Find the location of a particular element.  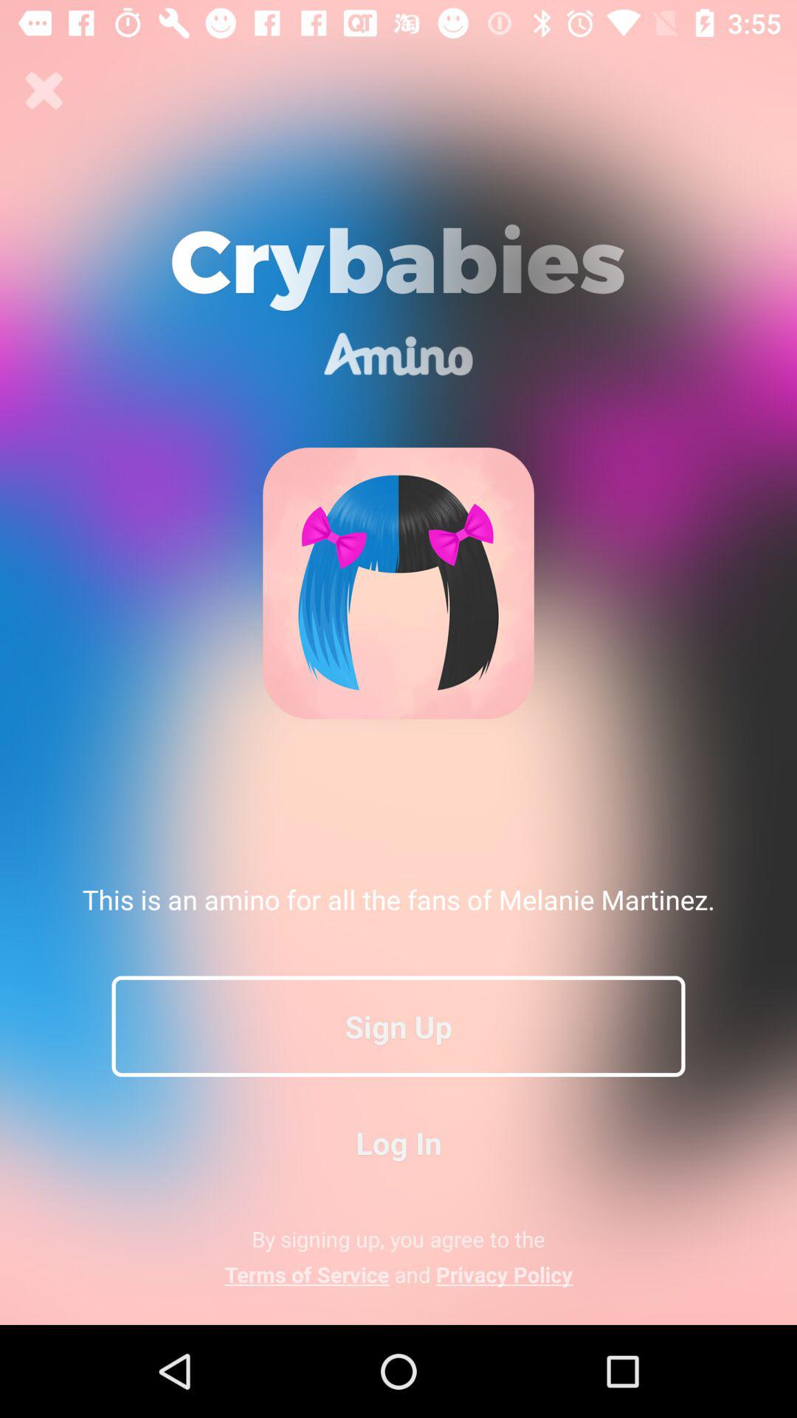

launch the terms of service icon is located at coordinates (398, 1274).